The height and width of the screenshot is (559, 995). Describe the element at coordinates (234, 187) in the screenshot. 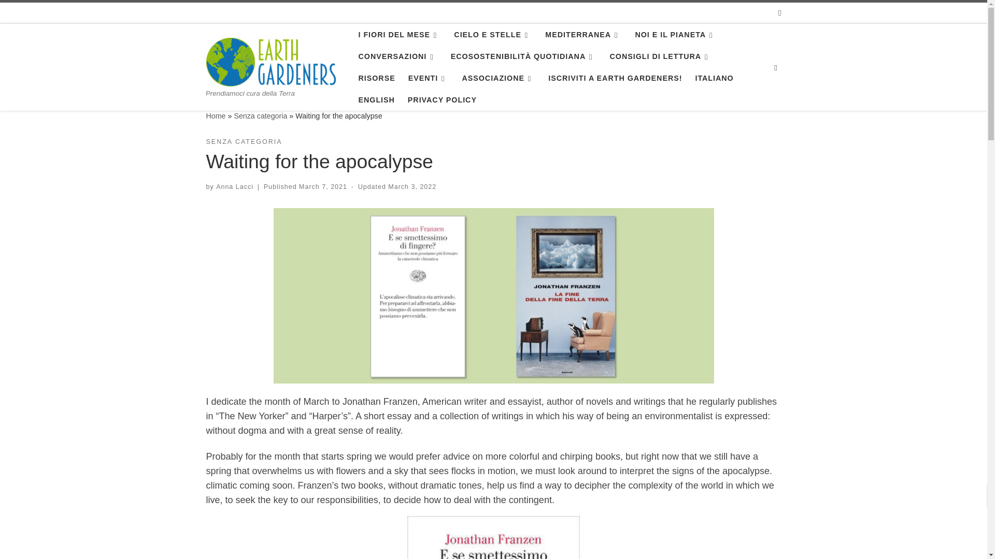

I see `View all posts by Anna Lacci` at that location.